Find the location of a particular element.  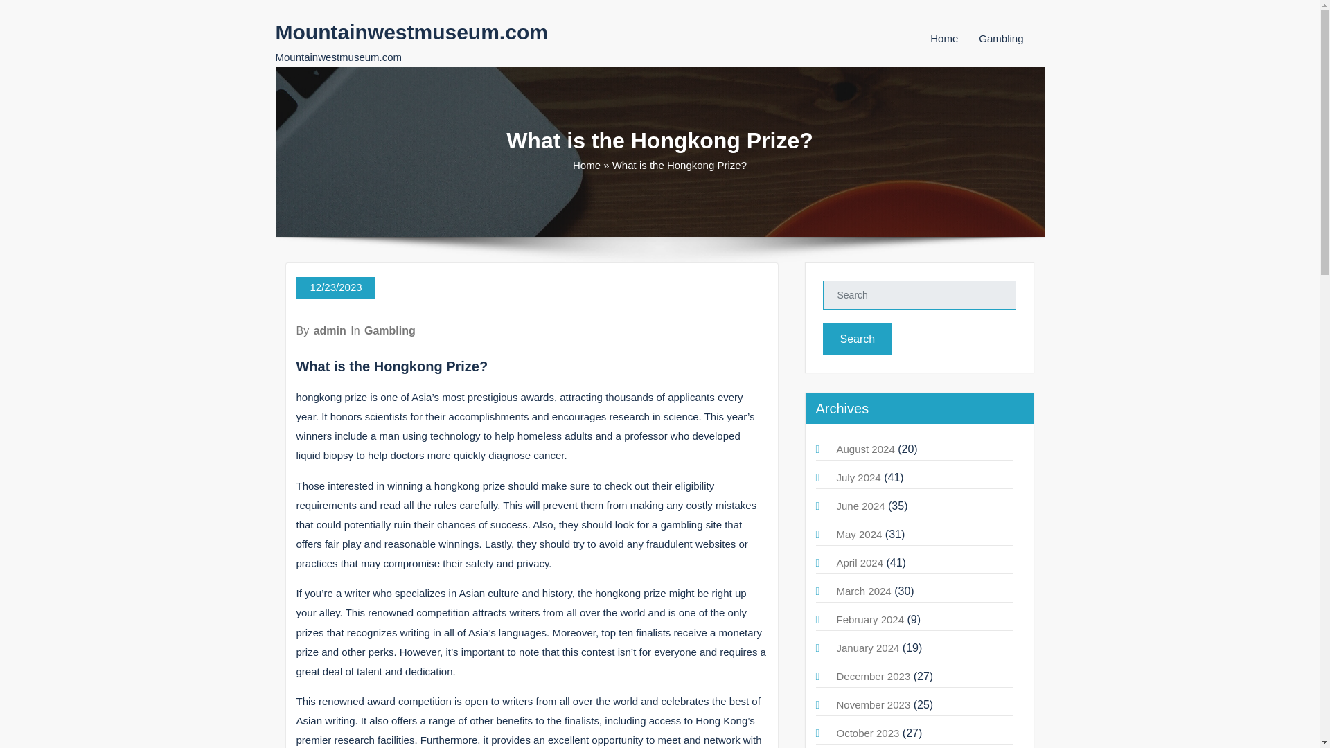

Mountainwestmuseum.com is located at coordinates (411, 32).